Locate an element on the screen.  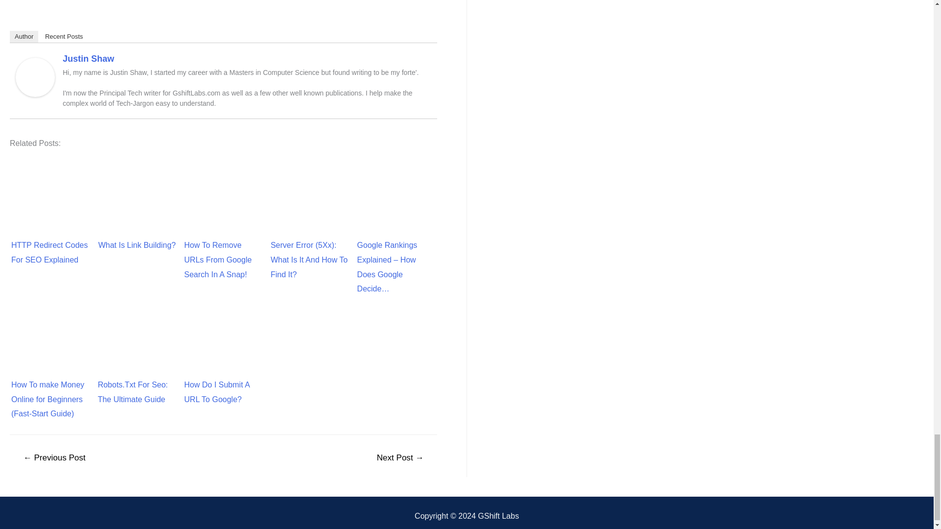
Justin Shaw is located at coordinates (35, 76).